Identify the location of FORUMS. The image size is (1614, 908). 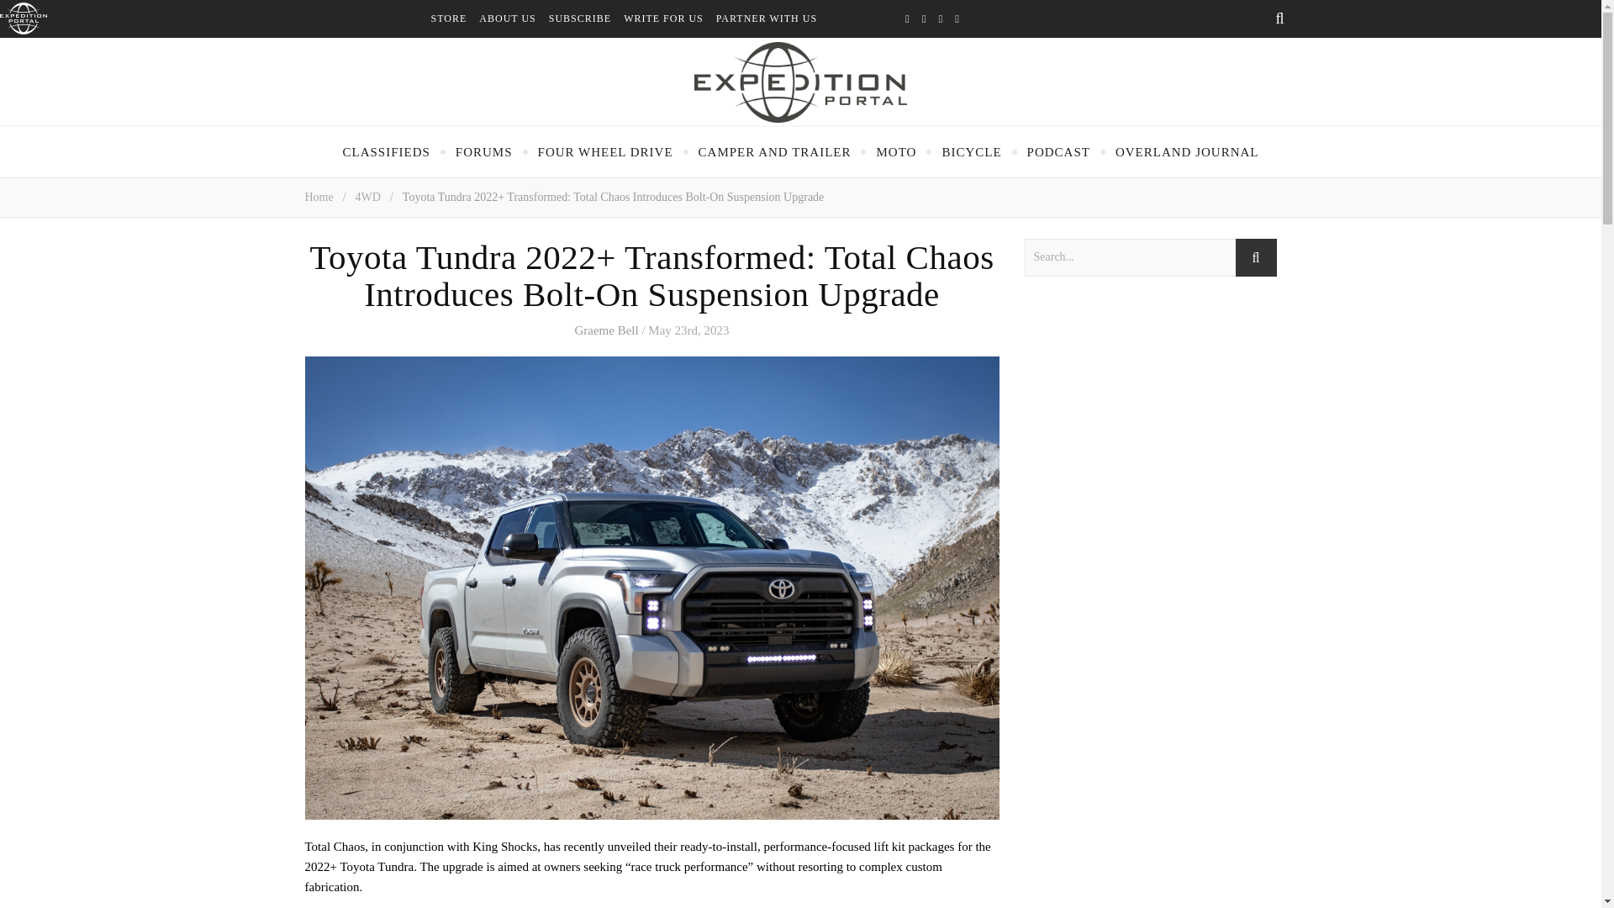
(484, 151).